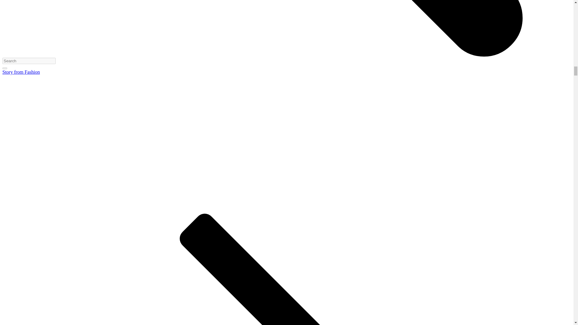 This screenshot has width=578, height=325. What do you see at coordinates (5, 68) in the screenshot?
I see `Close` at bounding box center [5, 68].